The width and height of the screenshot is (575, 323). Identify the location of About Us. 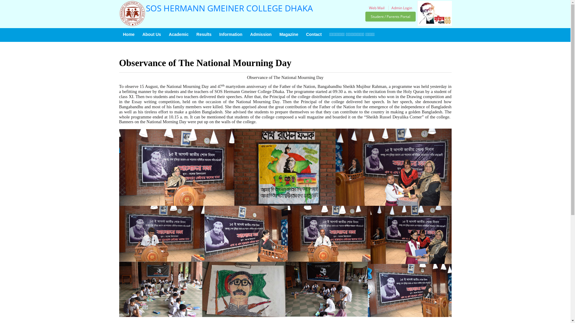
(152, 34).